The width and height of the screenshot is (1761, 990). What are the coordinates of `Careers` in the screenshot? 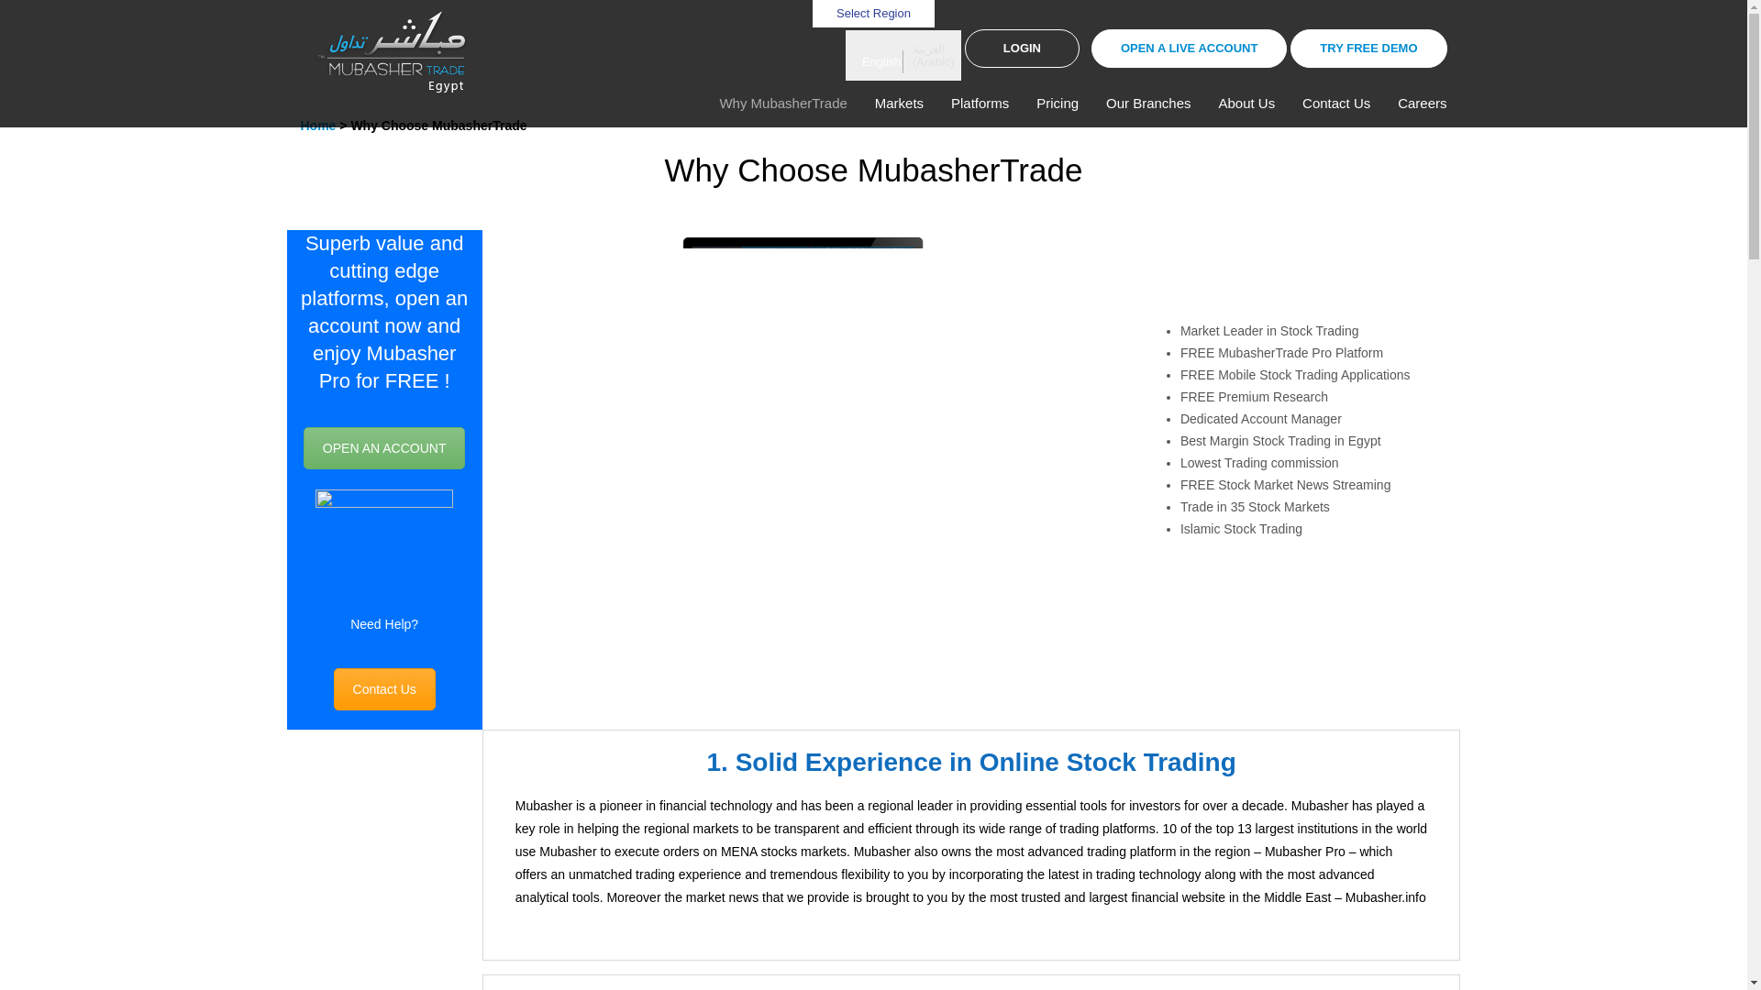 It's located at (1422, 103).